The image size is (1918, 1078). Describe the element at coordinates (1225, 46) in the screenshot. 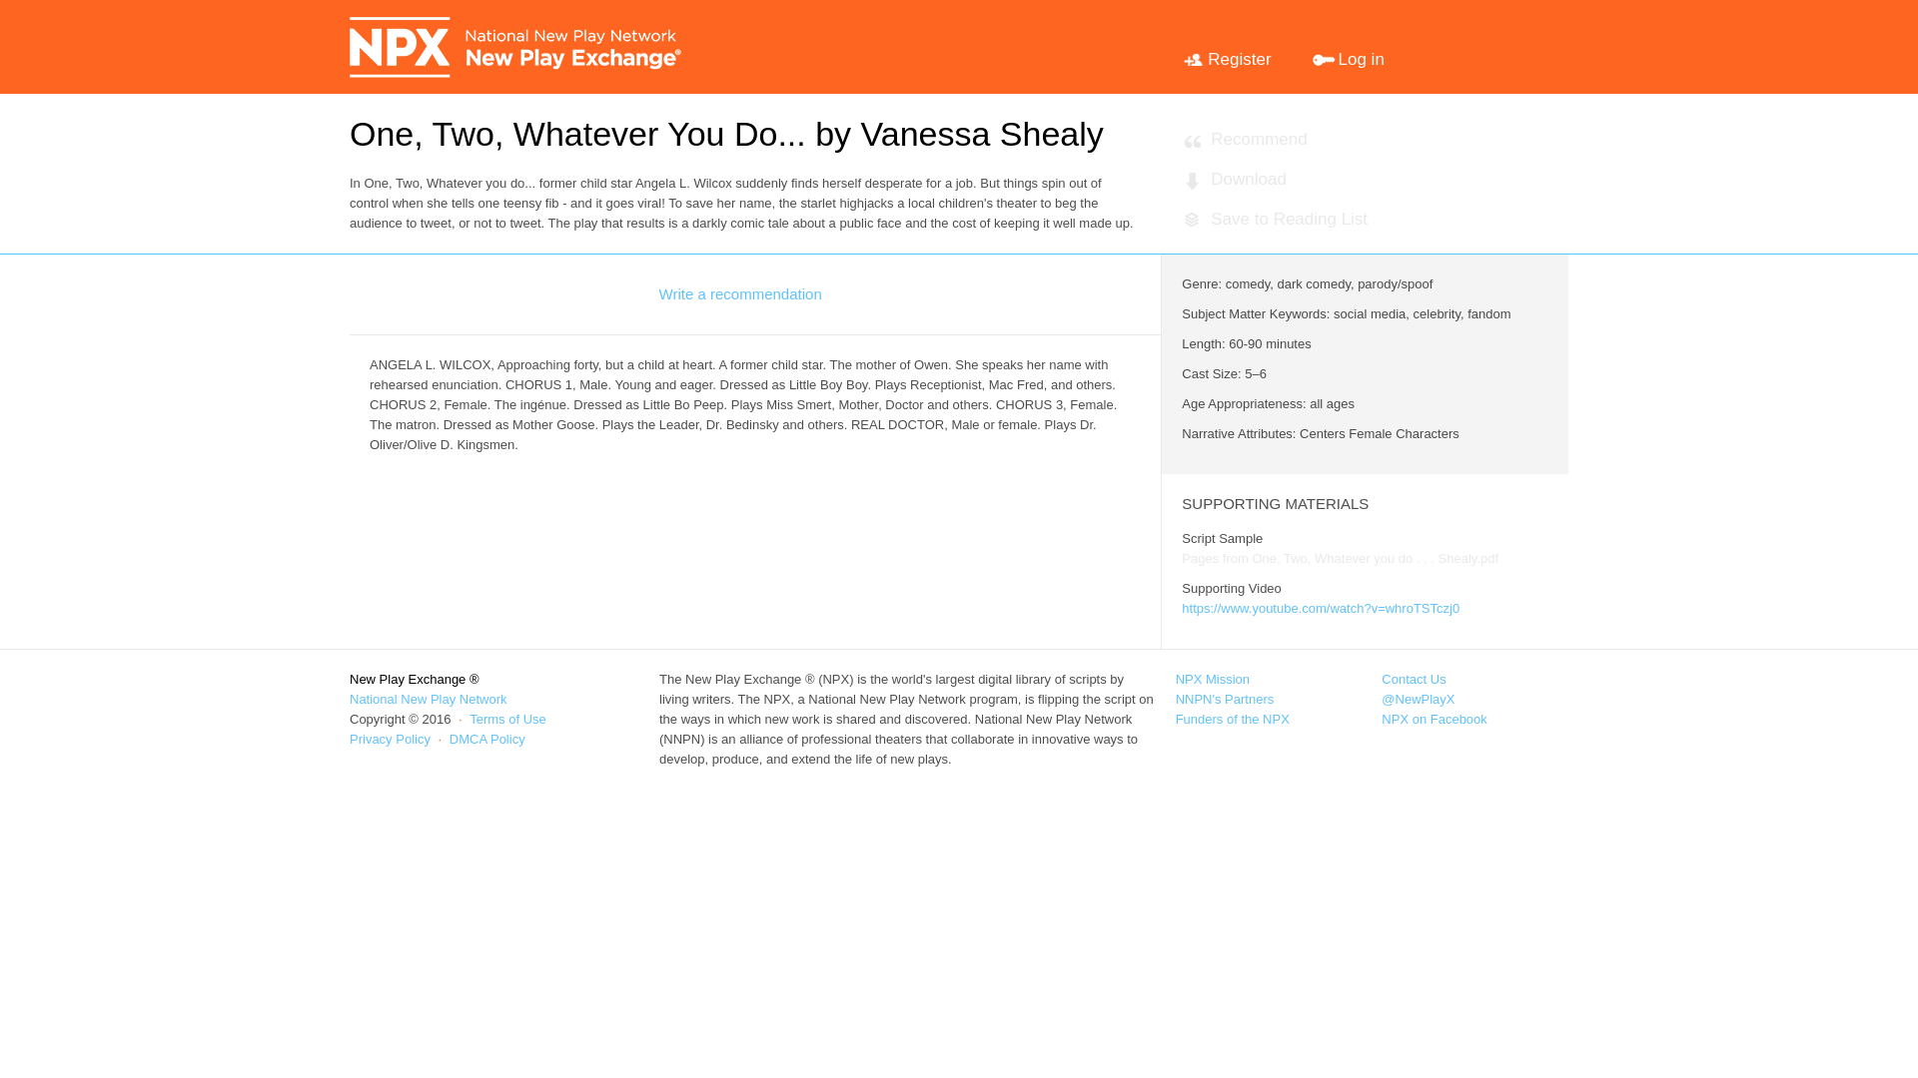

I see `Register` at that location.